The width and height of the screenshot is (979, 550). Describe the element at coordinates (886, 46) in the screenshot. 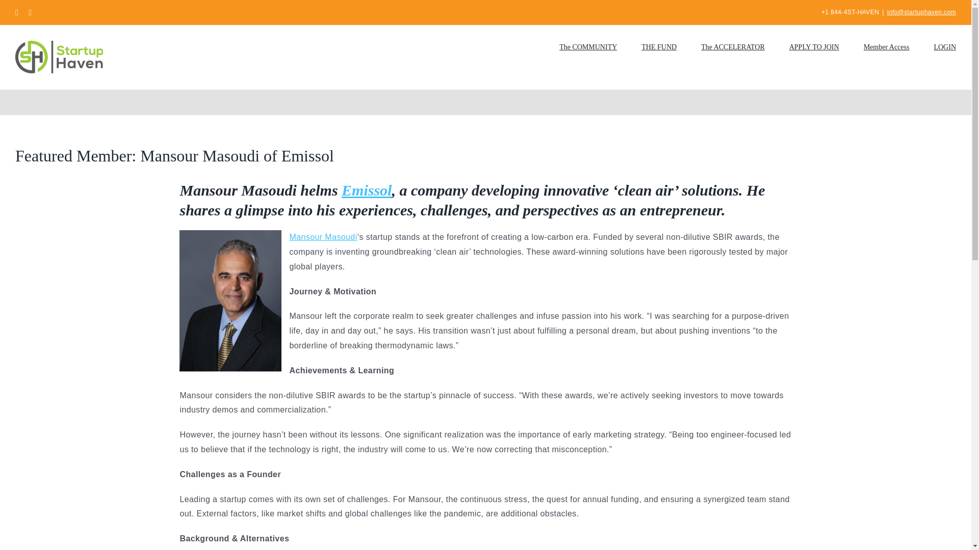

I see `Member Access` at that location.